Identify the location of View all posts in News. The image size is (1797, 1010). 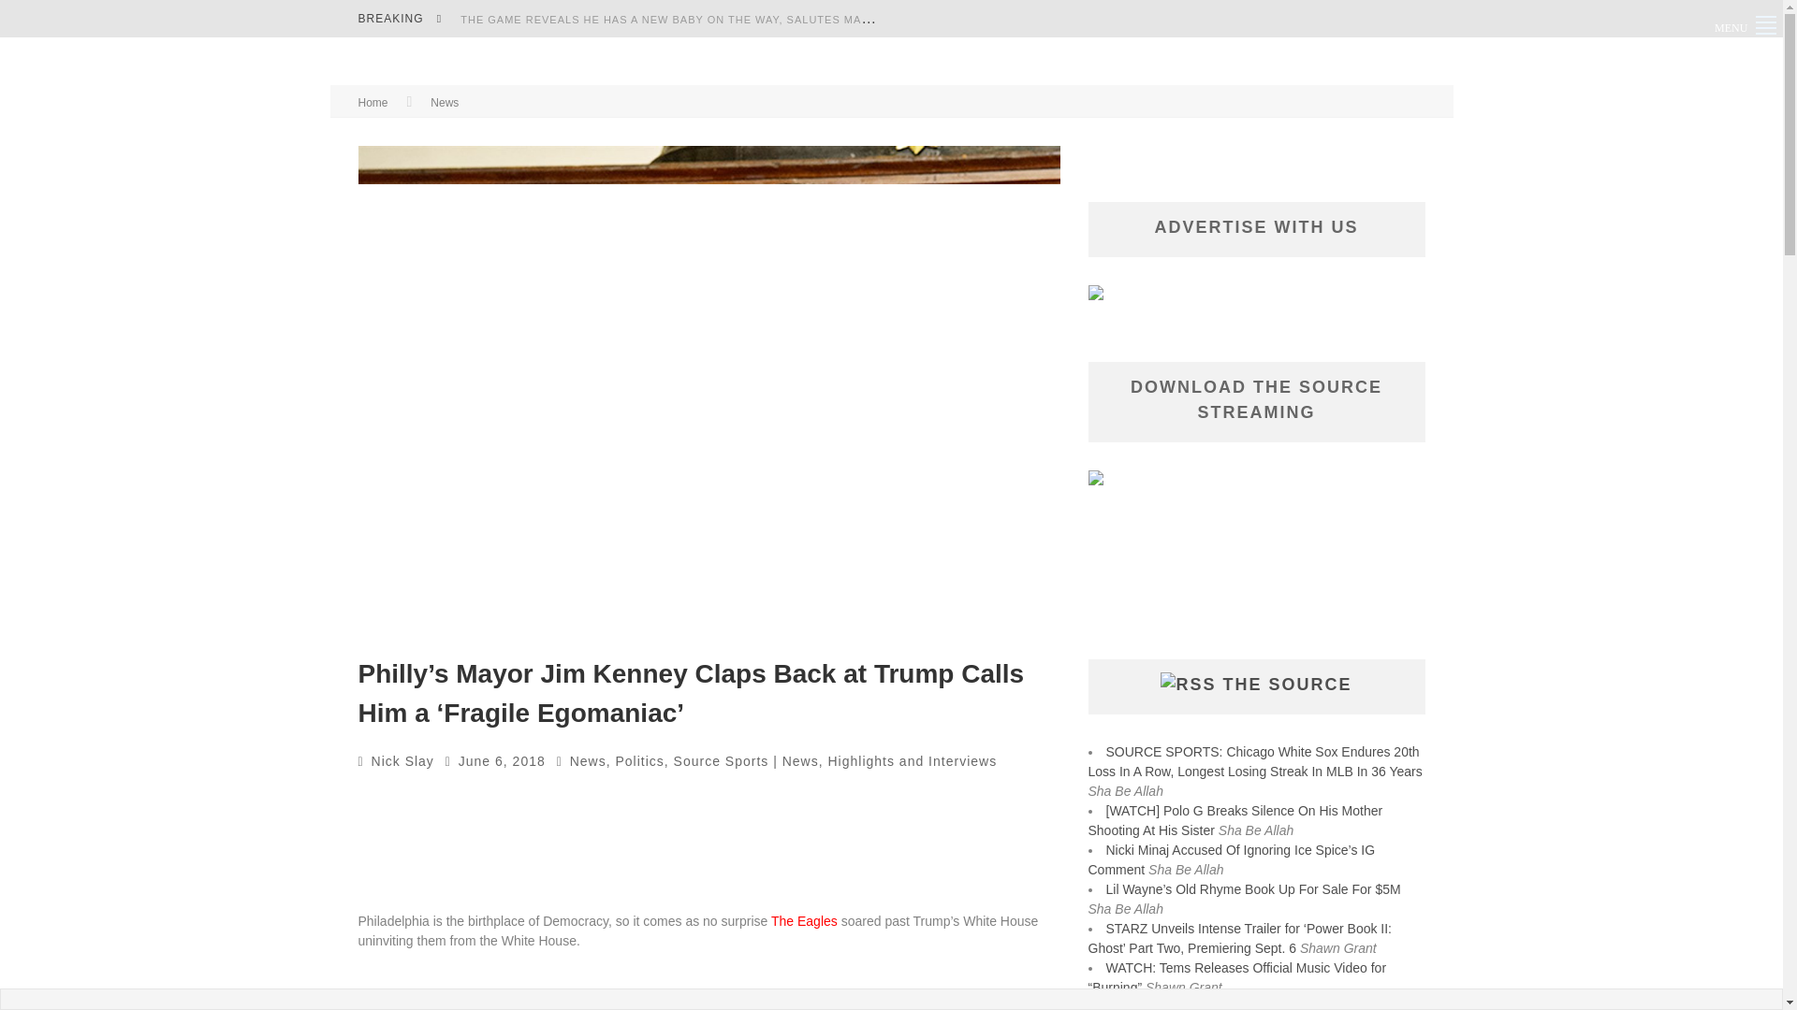
(588, 760).